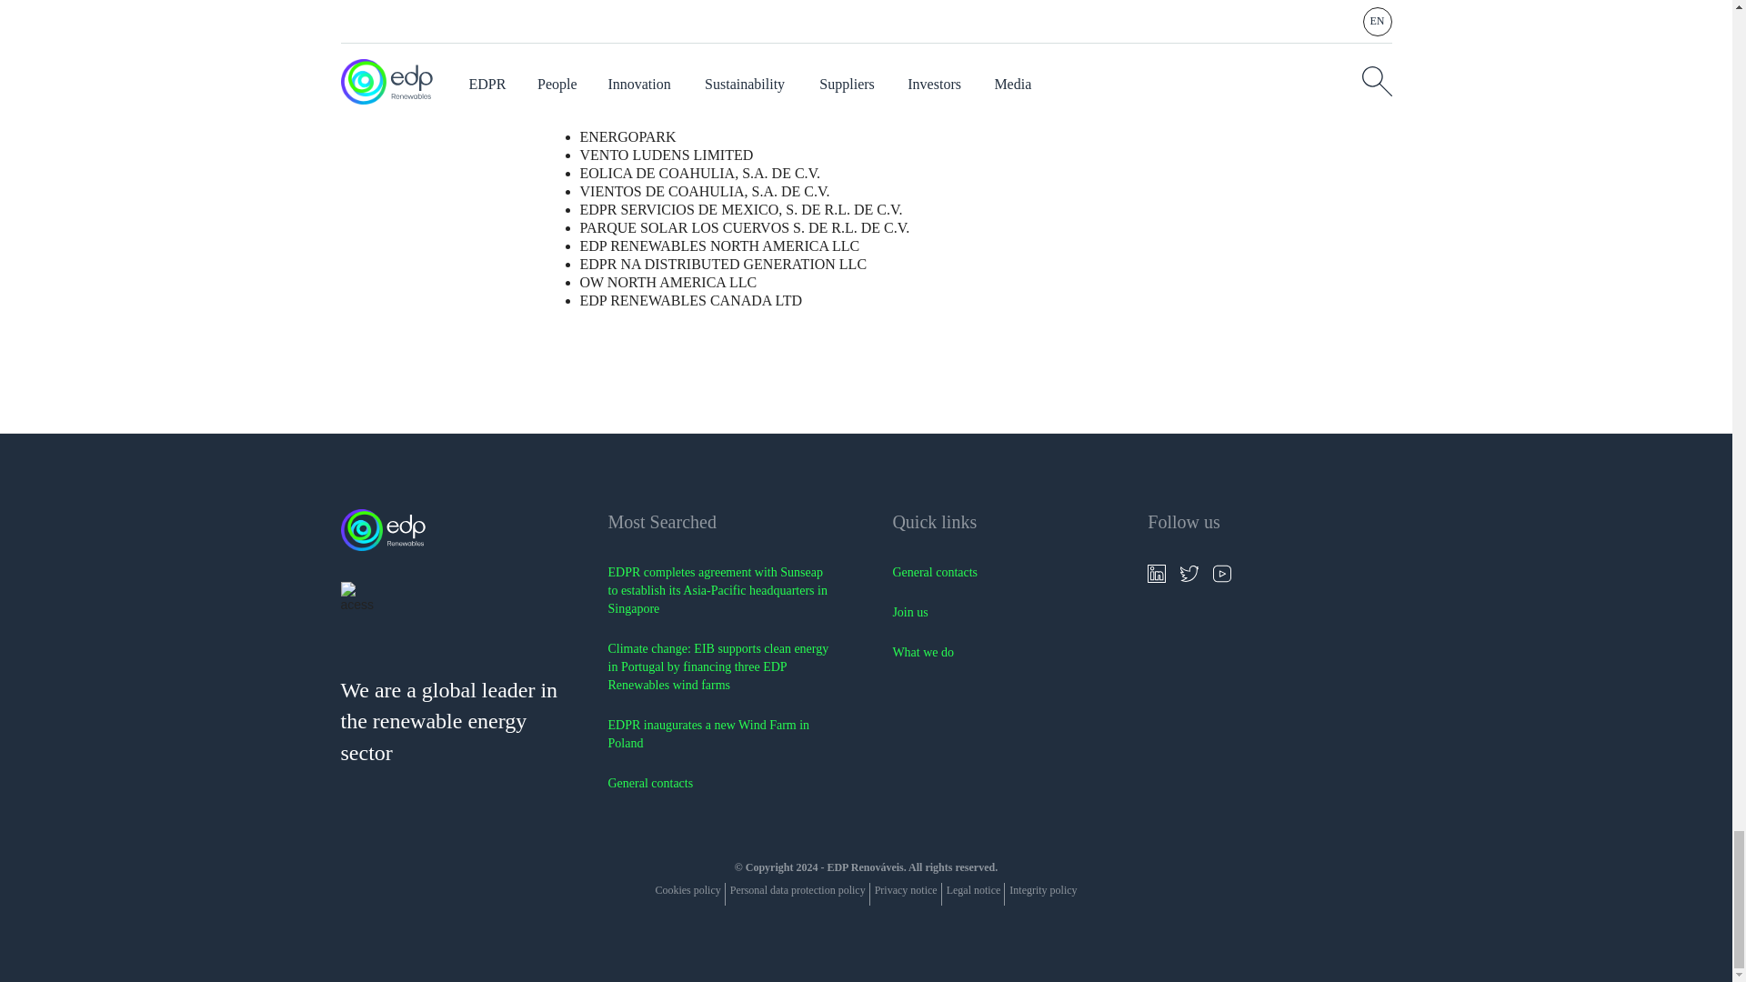 The width and height of the screenshot is (1746, 982). I want to click on acess, so click(356, 598).